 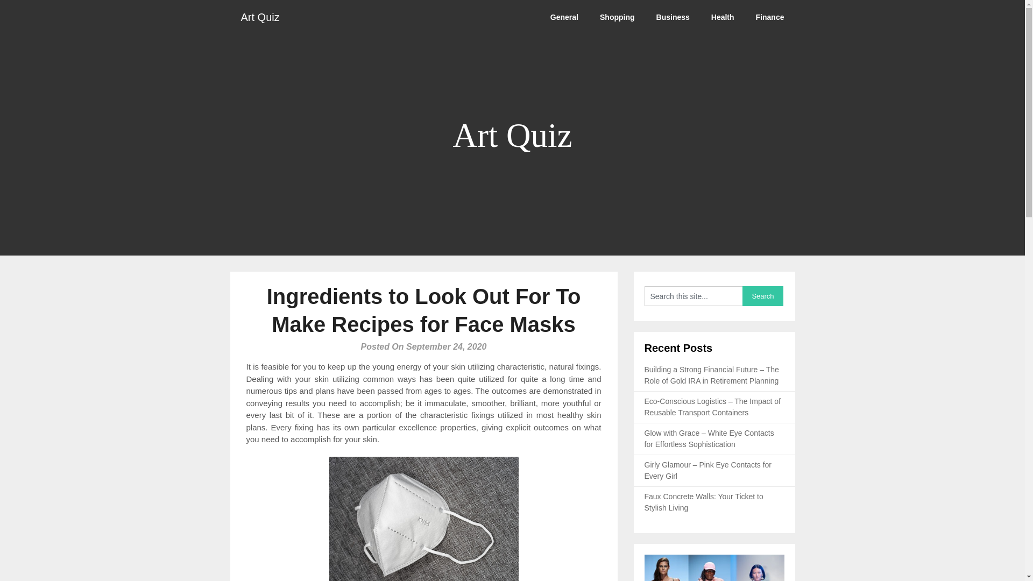 I want to click on Search, so click(x=763, y=296).